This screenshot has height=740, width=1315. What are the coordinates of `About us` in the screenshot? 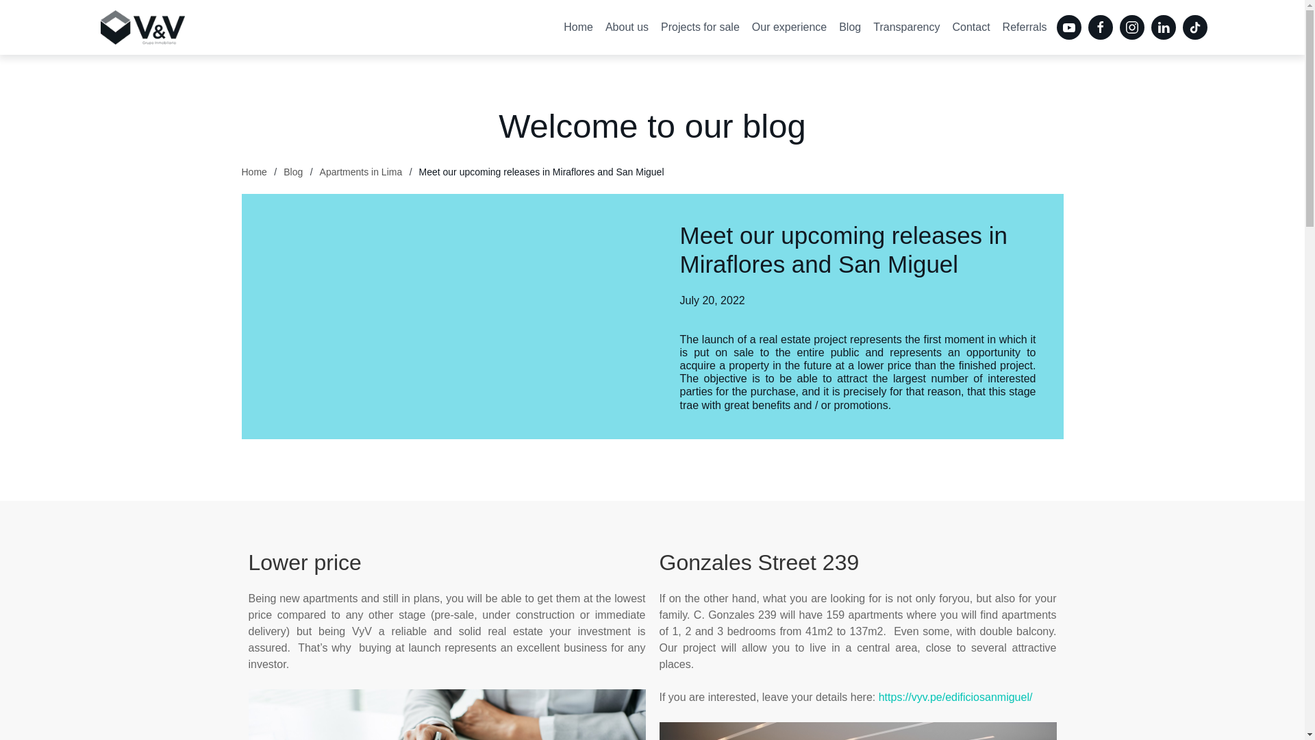 It's located at (627, 27).